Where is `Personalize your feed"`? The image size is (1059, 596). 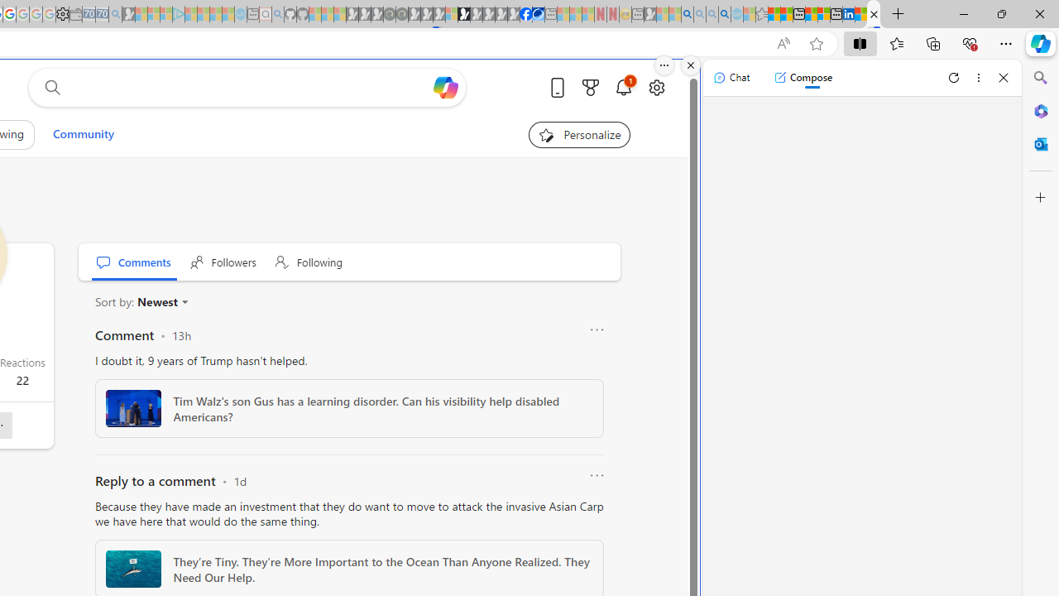 Personalize your feed" is located at coordinates (579, 134).